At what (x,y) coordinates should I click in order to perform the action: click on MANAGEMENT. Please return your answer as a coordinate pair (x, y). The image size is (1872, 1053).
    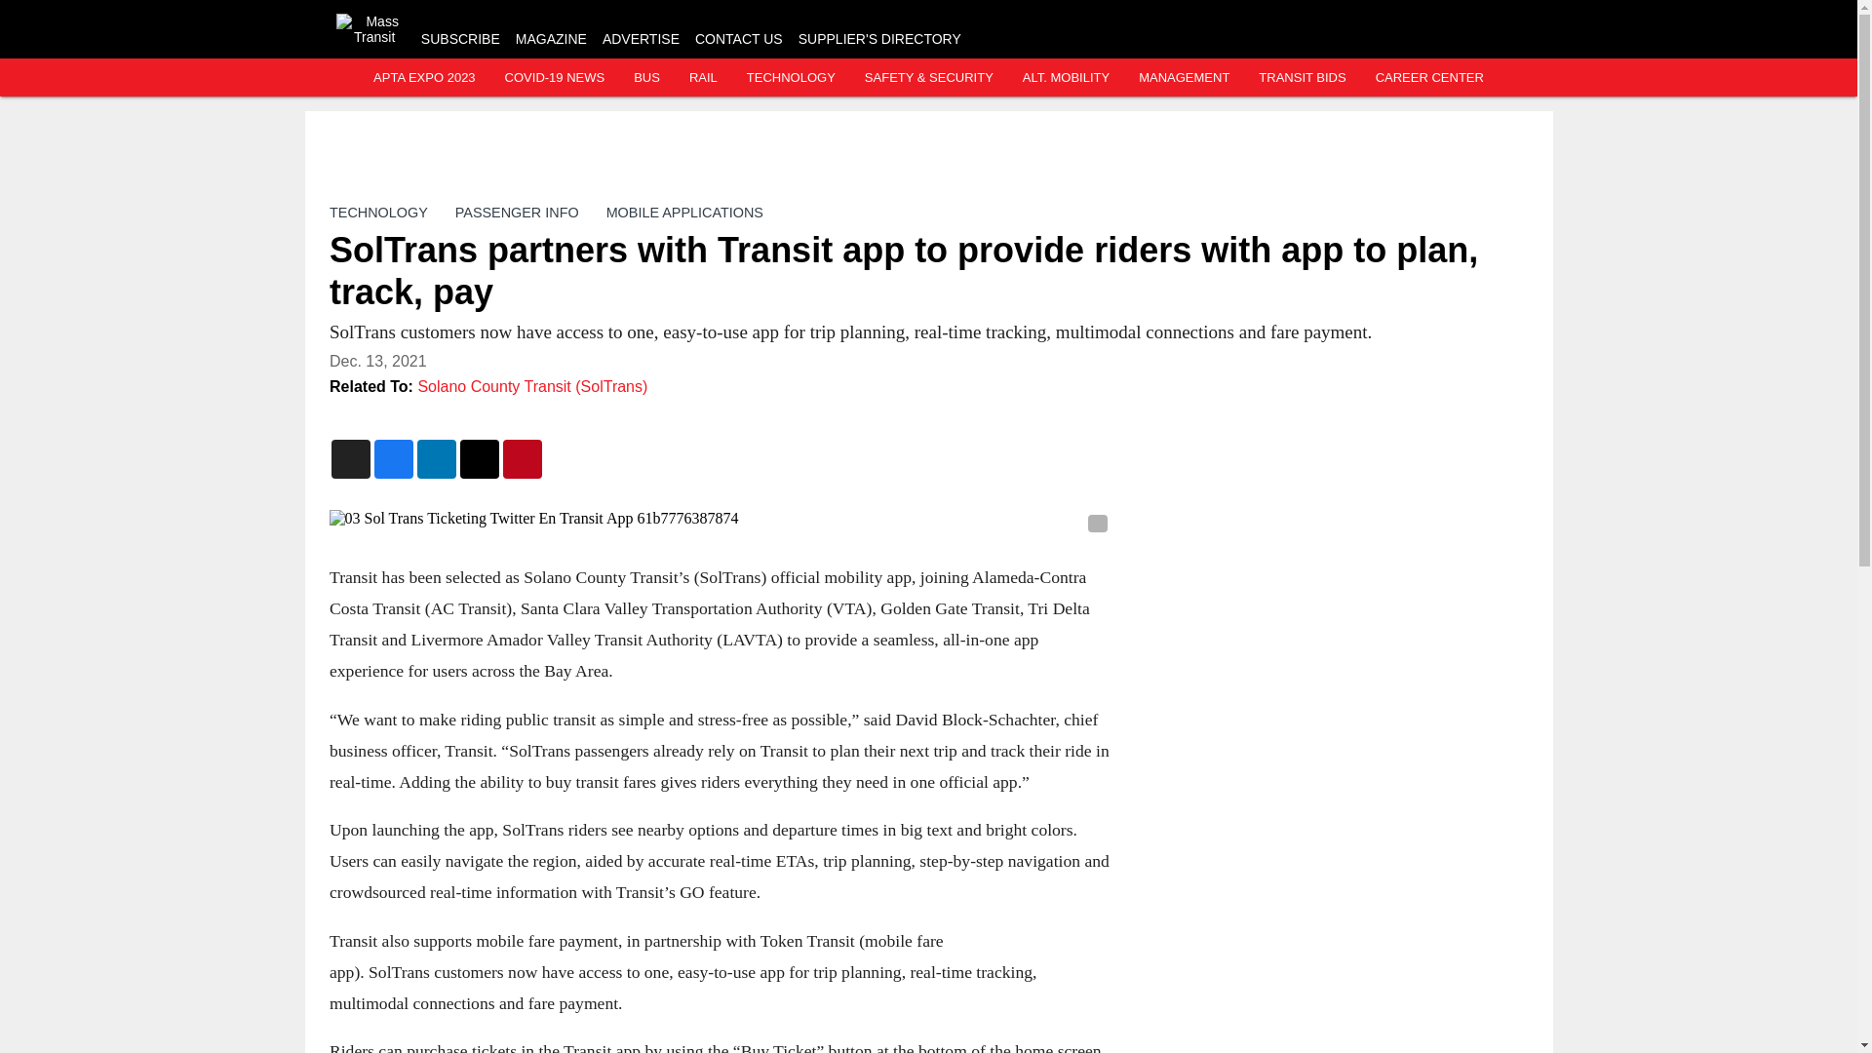
    Looking at the image, I should click on (1184, 78).